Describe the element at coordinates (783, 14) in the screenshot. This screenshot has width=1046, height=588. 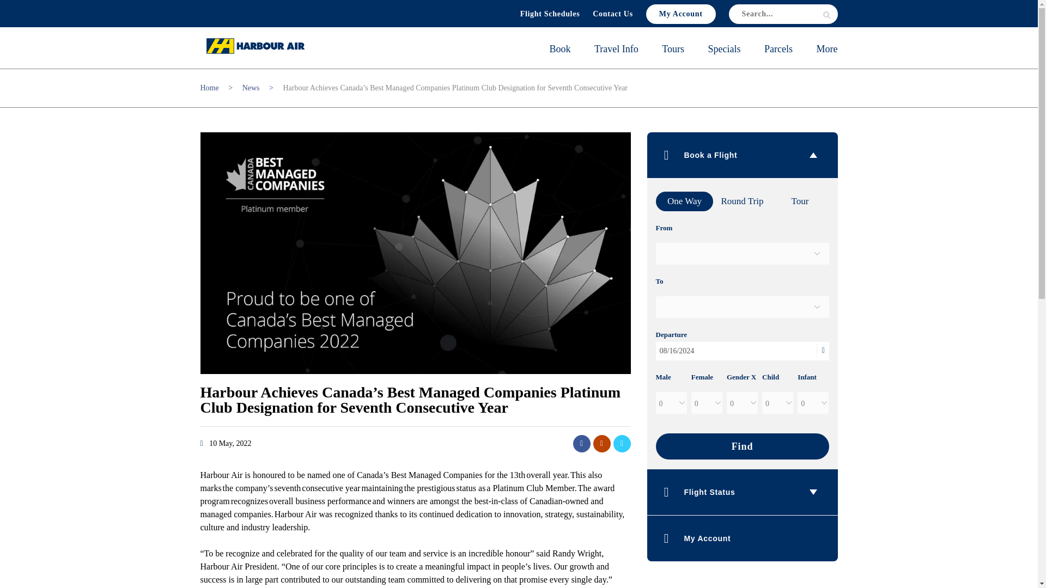
I see `Search for:` at that location.